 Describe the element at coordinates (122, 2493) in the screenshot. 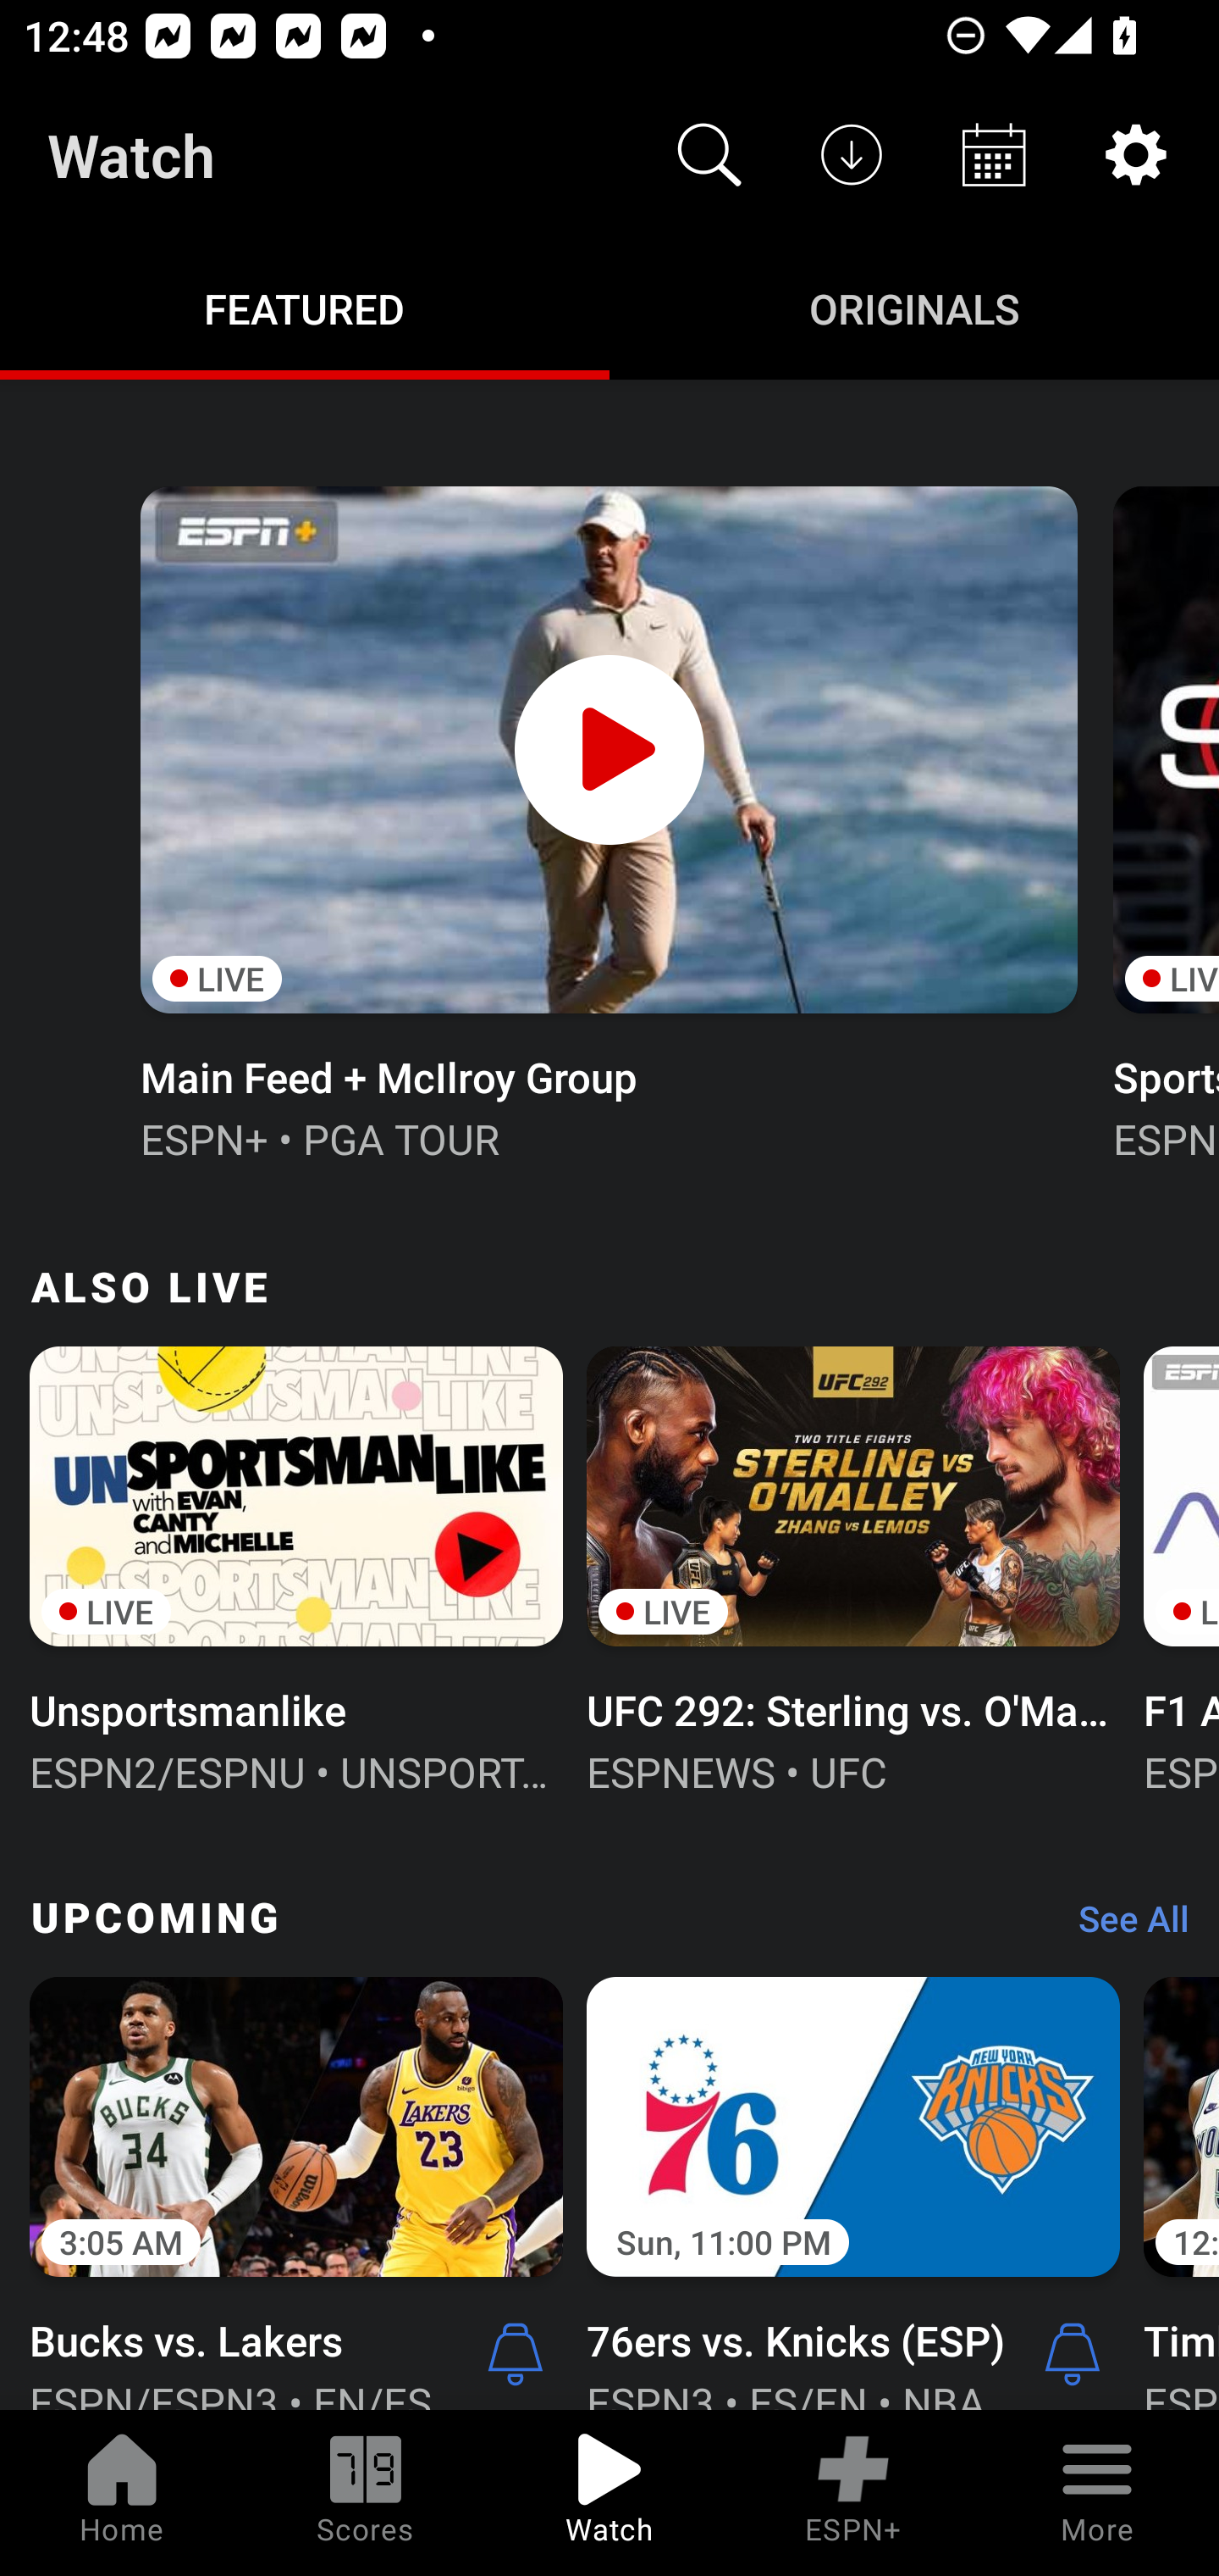

I see `Home` at that location.